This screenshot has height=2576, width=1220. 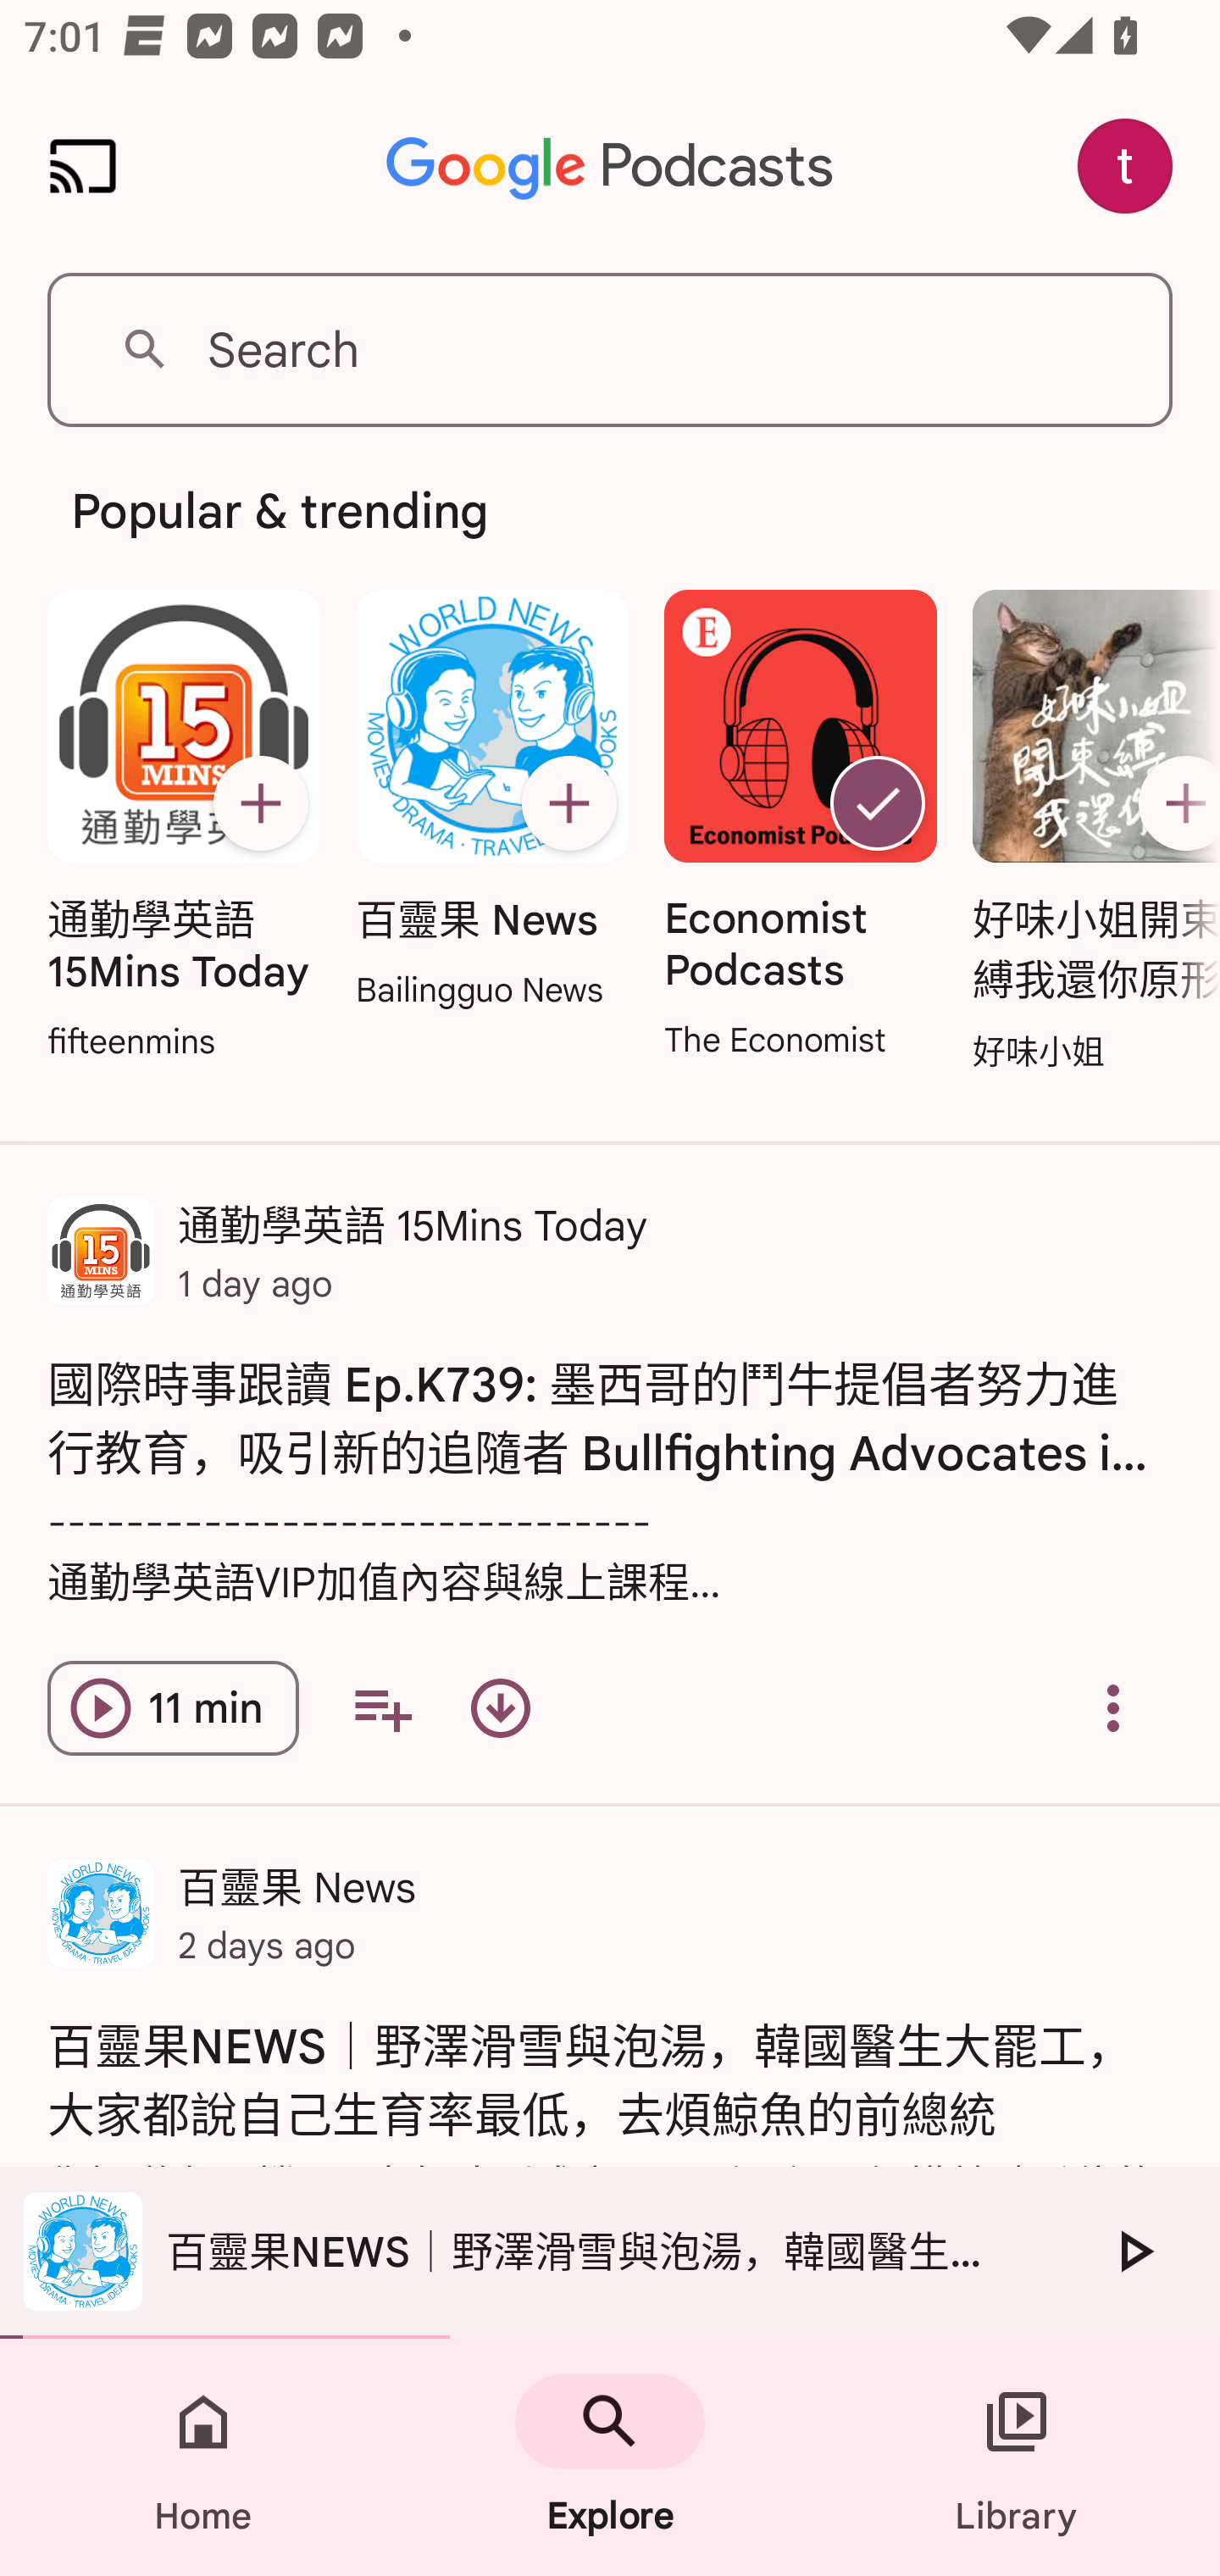 I want to click on Unsubscribe, so click(x=878, y=803).